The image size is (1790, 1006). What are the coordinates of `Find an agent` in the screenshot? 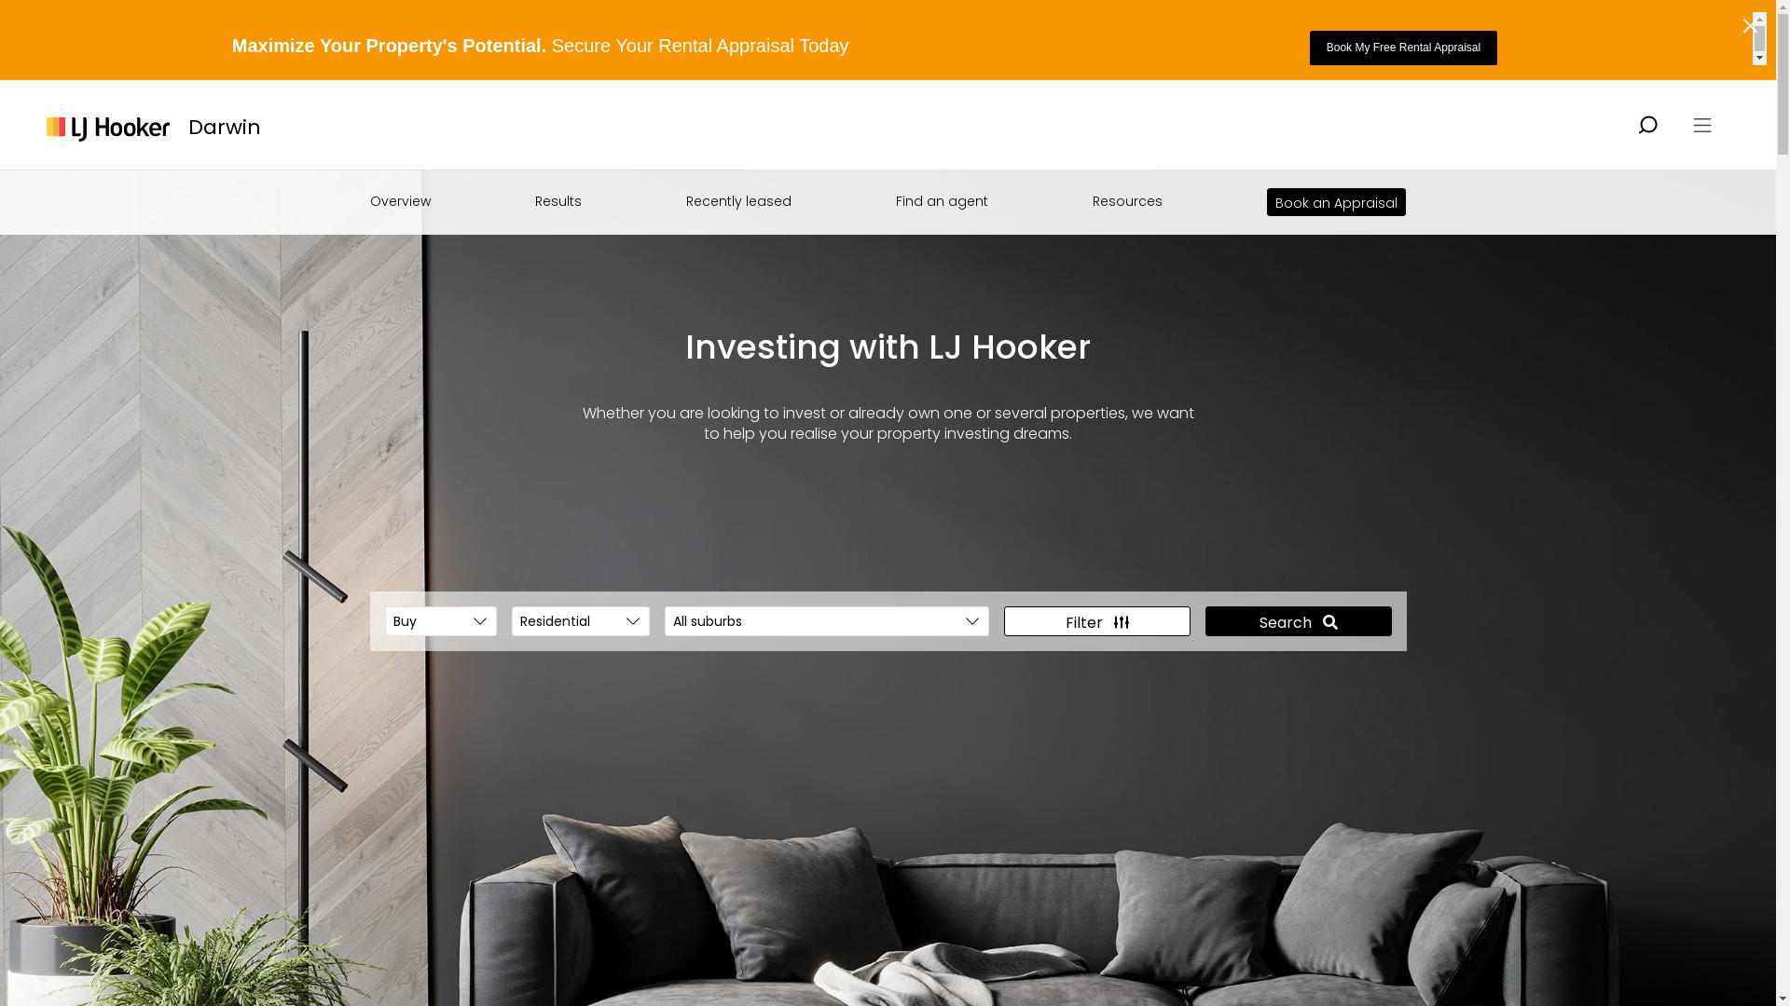 It's located at (942, 201).